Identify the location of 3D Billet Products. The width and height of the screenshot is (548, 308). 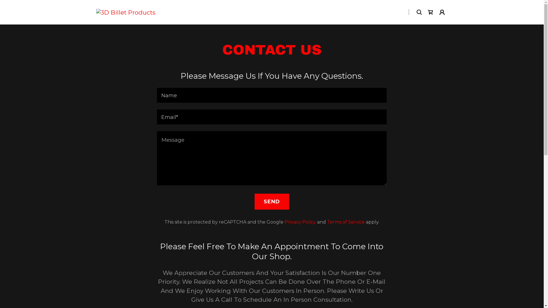
(126, 12).